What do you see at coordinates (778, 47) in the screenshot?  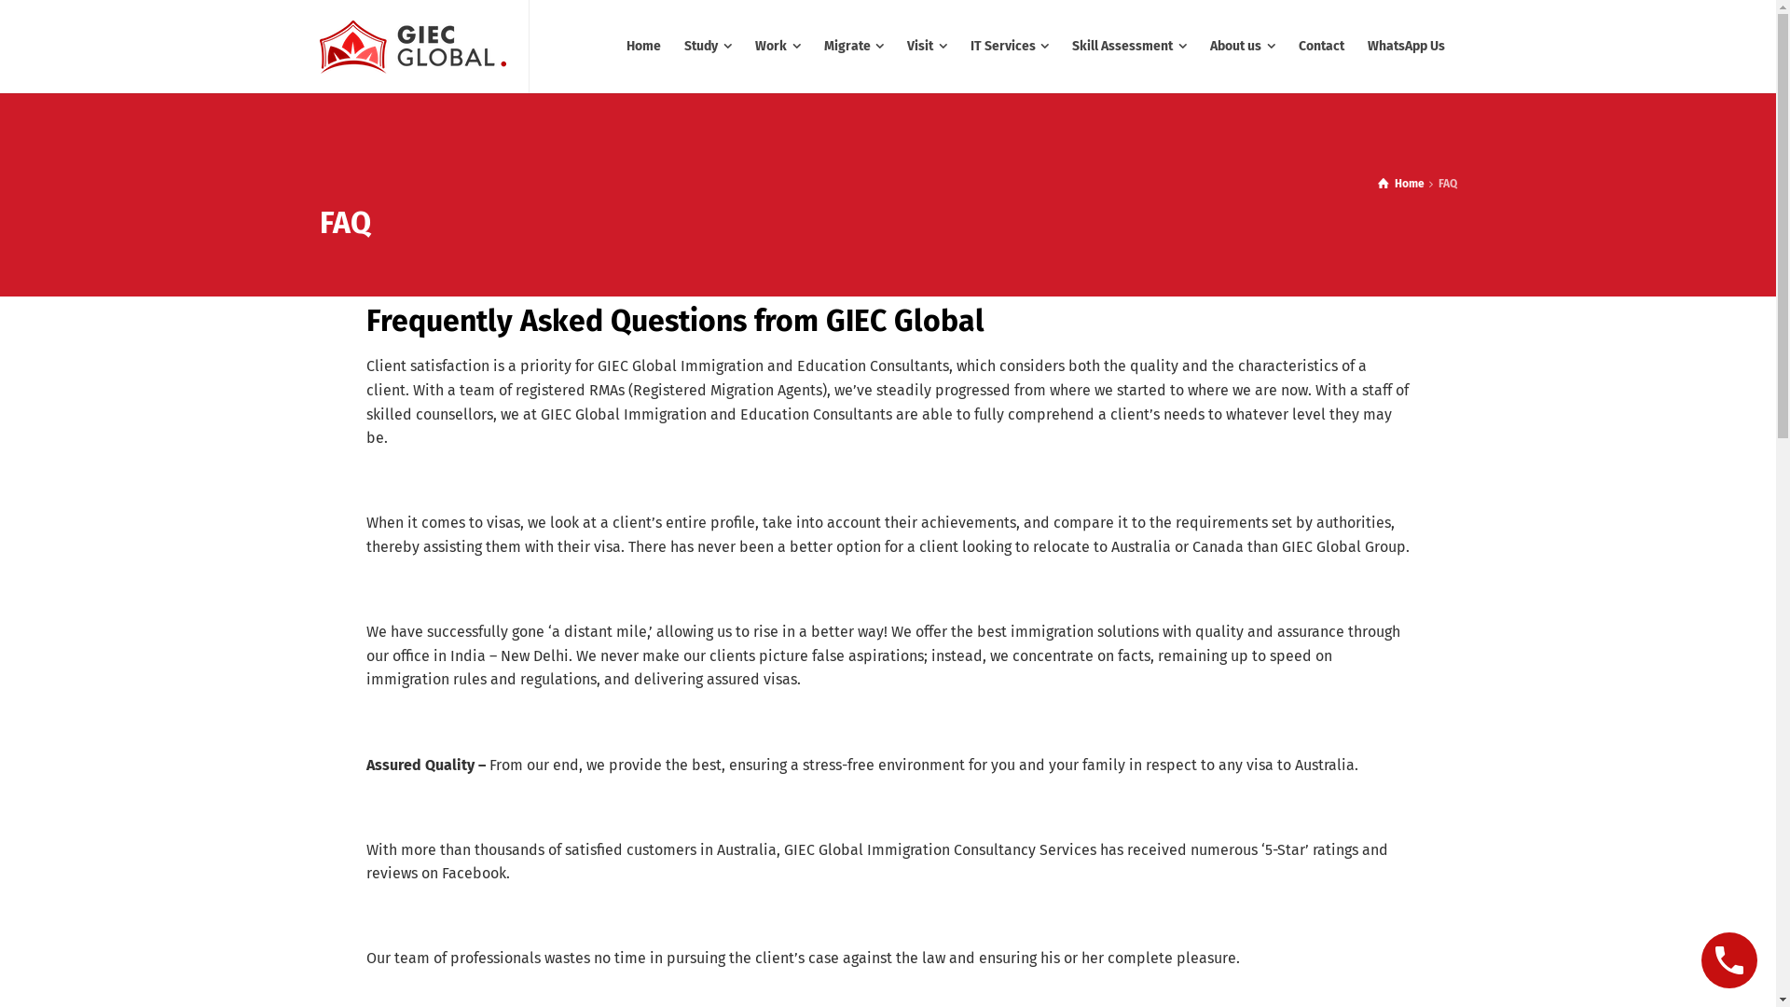 I see `Work` at bounding box center [778, 47].